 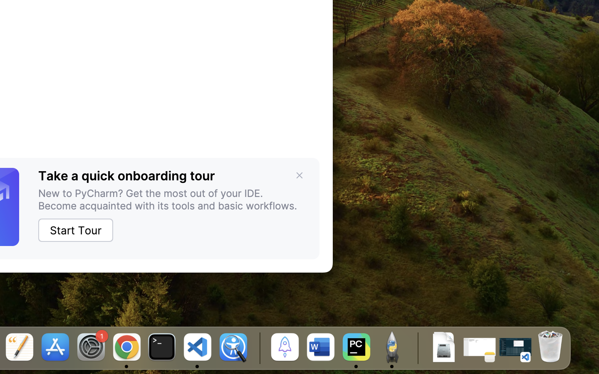 What do you see at coordinates (126, 176) in the screenshot?
I see `Take a quick onboarding tour` at bounding box center [126, 176].